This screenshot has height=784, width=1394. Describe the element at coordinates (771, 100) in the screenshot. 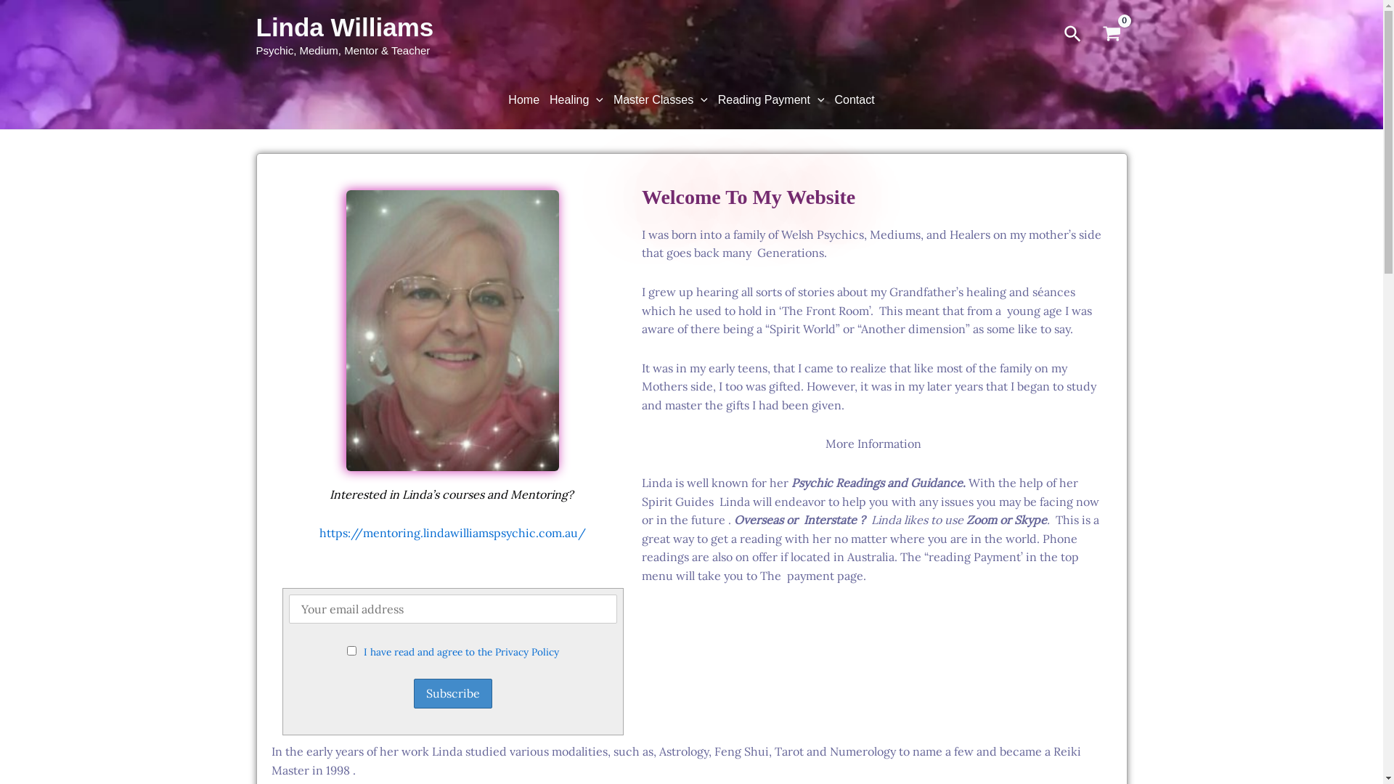

I see `Reading Payment` at that location.